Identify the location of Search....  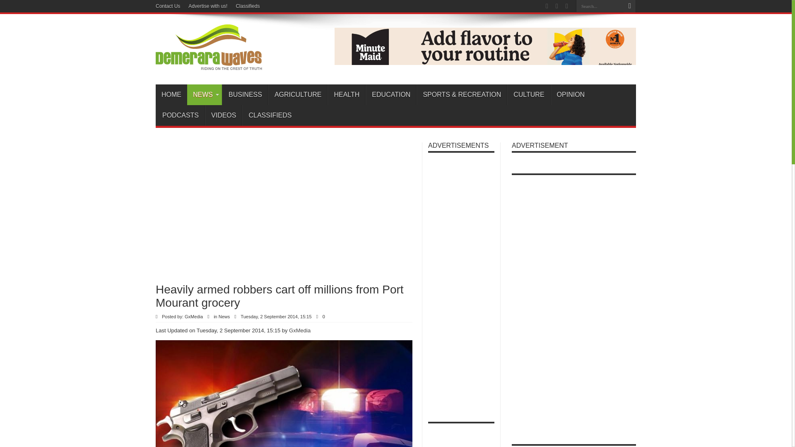
(600, 6).